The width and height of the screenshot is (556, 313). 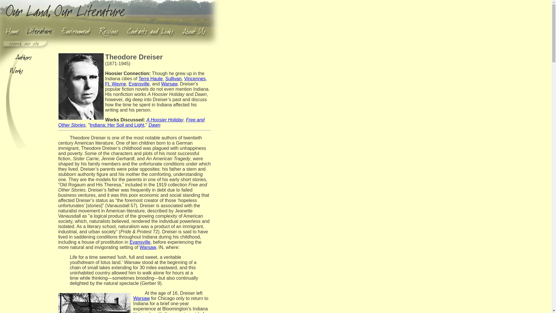 I want to click on A Hoosier Holiday, so click(x=165, y=120).